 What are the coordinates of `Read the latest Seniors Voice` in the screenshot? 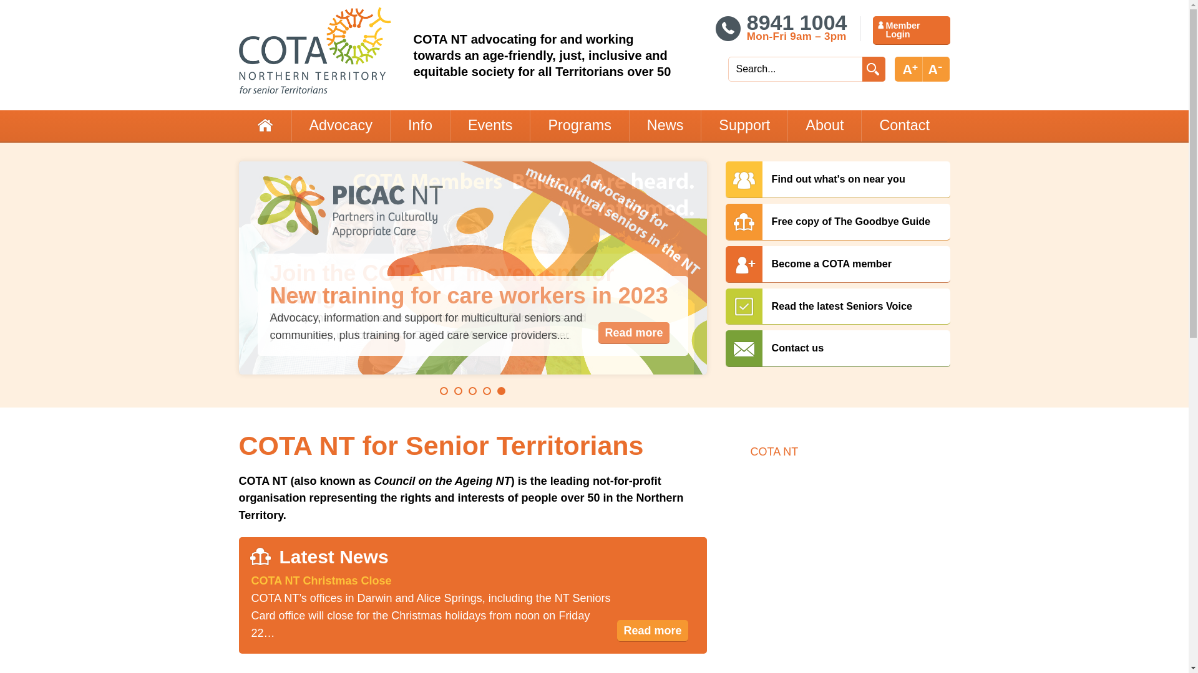 It's located at (837, 306).